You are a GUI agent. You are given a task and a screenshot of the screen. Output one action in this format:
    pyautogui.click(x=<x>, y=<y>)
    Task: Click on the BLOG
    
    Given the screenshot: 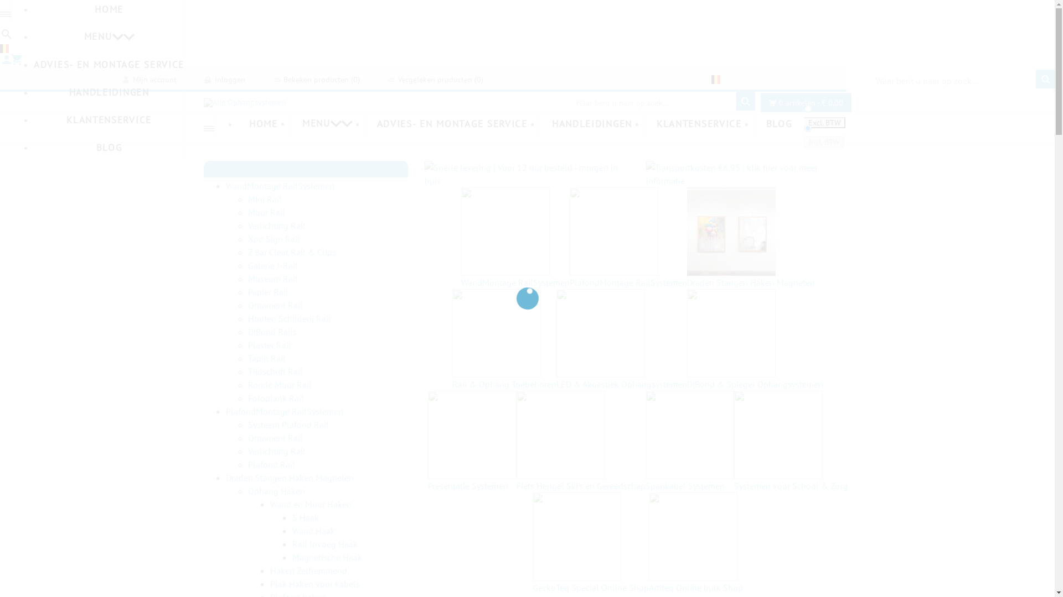 What is the action you would take?
    pyautogui.click(x=109, y=148)
    